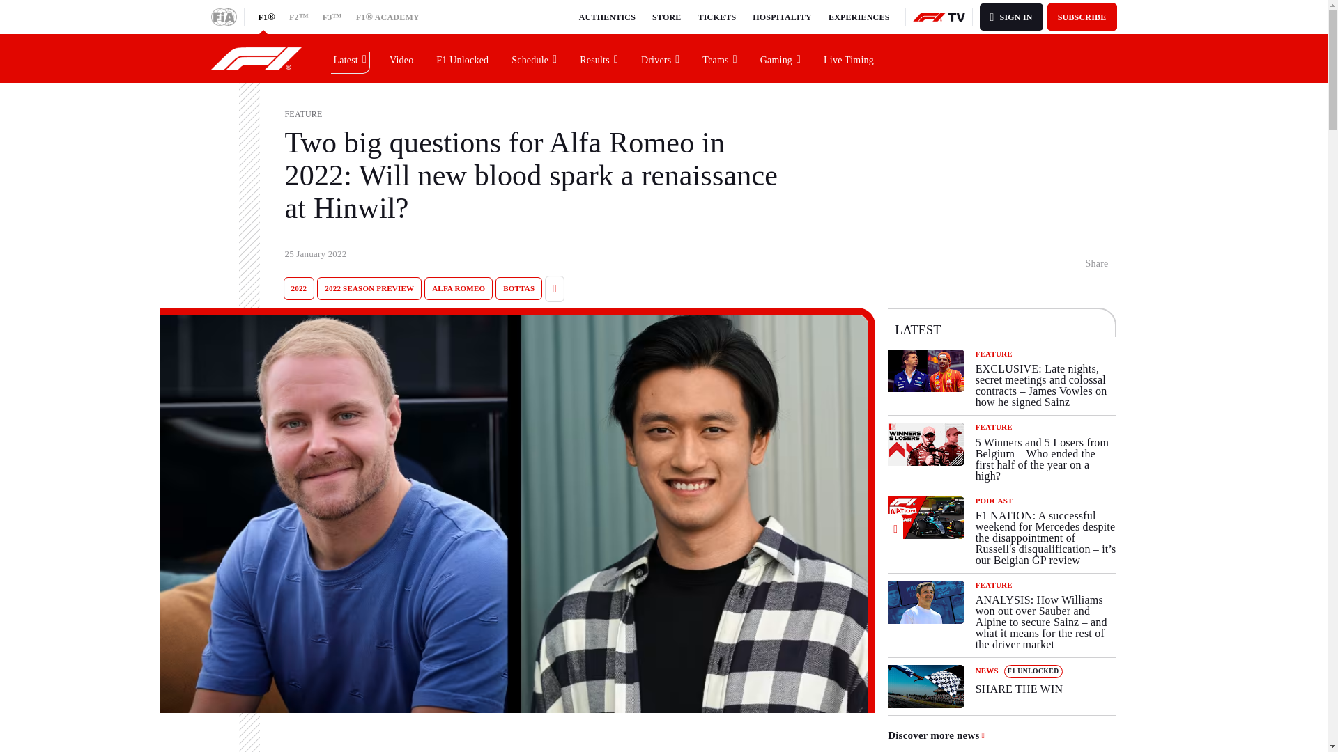 The image size is (1338, 752). I want to click on Teams, so click(463, 58).